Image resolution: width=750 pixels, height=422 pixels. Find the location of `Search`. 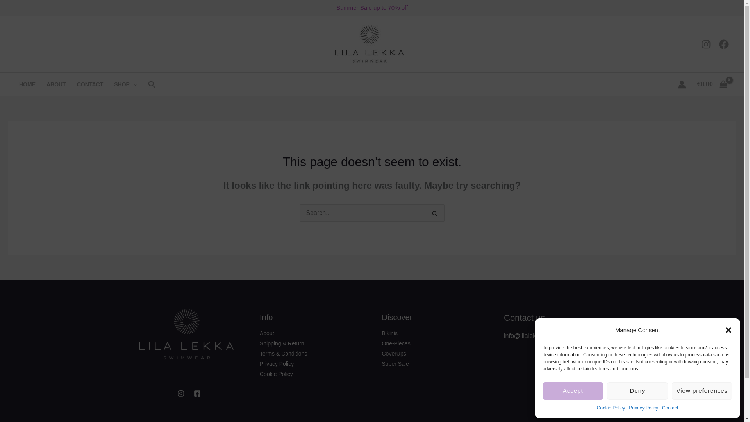

Search is located at coordinates (435, 214).